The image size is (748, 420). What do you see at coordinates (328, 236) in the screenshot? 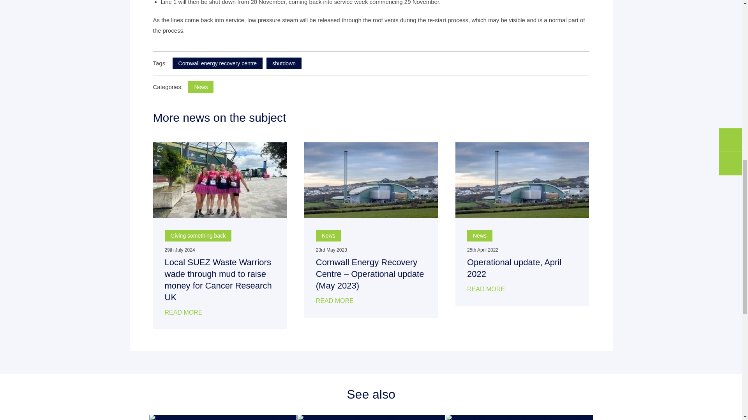
I see `News` at bounding box center [328, 236].